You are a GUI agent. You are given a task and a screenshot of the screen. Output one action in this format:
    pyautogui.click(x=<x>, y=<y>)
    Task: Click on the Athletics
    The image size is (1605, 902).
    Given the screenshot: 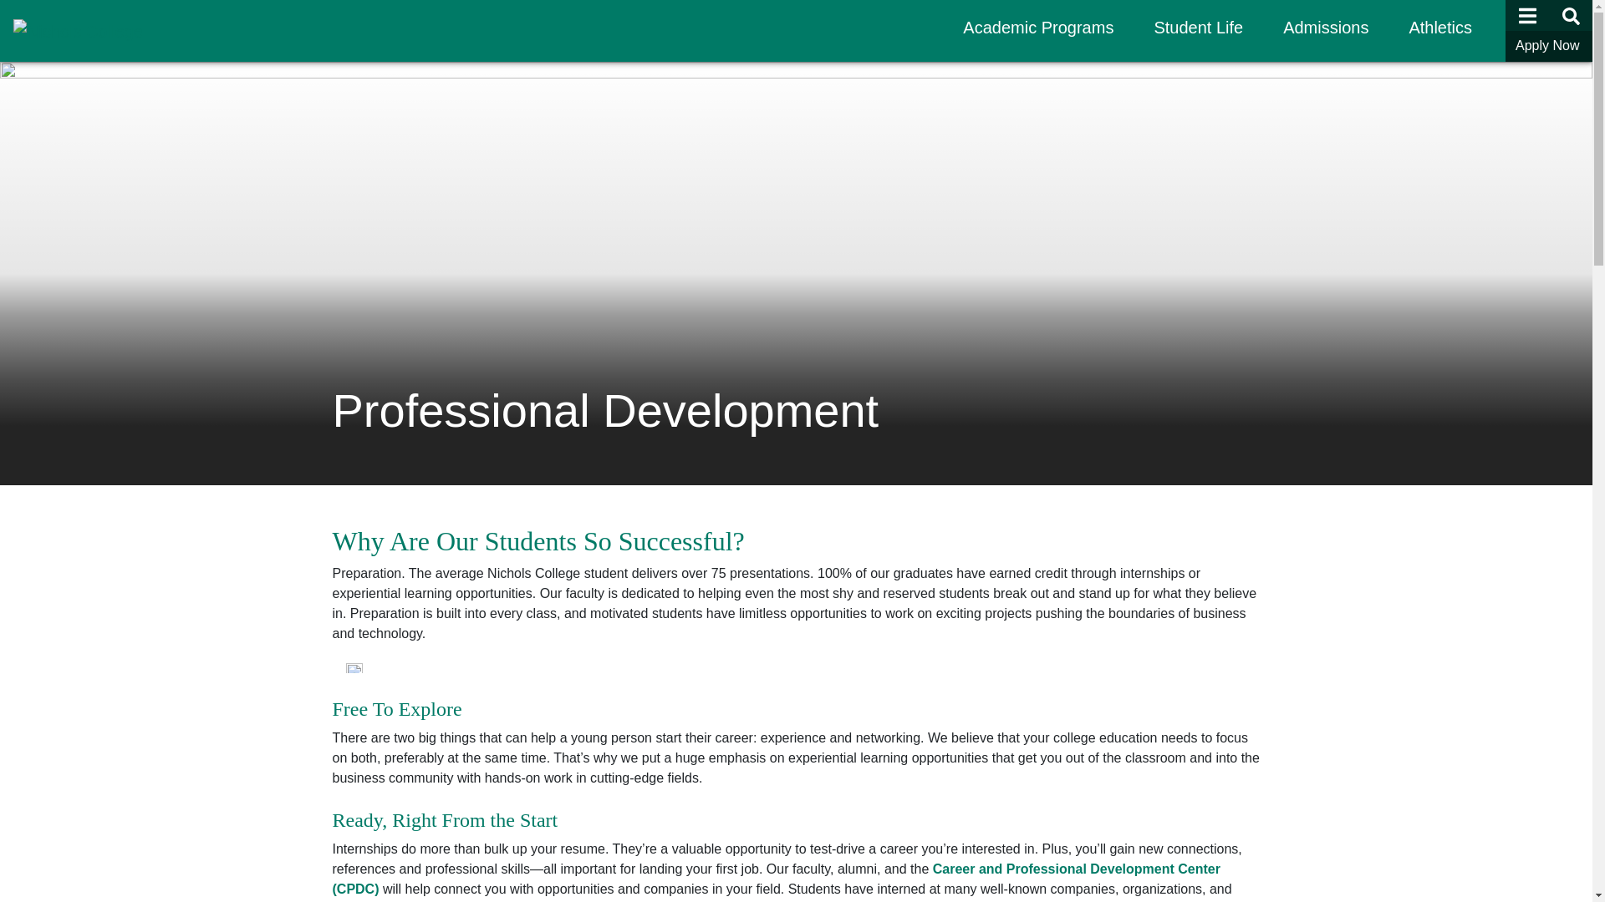 What is the action you would take?
    pyautogui.click(x=1439, y=27)
    